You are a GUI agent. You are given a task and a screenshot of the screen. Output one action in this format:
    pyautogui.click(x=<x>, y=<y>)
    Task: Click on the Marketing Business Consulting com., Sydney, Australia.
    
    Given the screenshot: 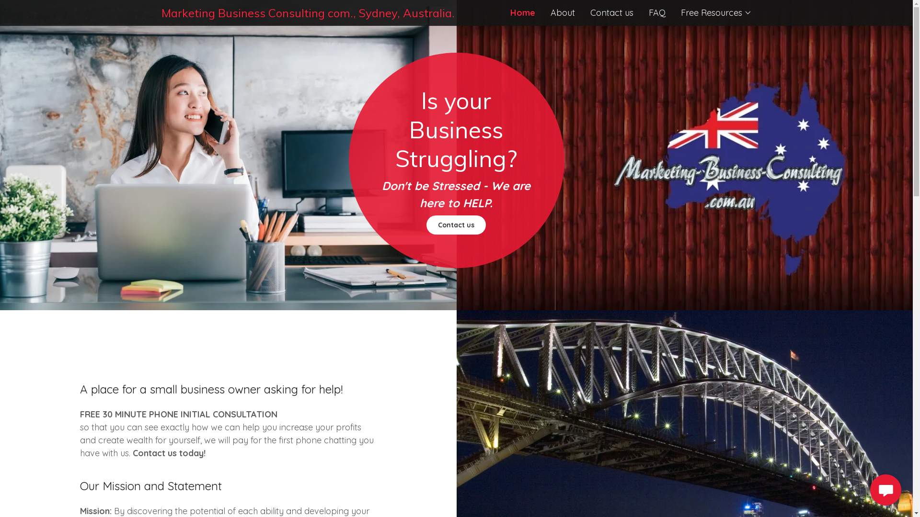 What is the action you would take?
    pyautogui.click(x=309, y=14)
    